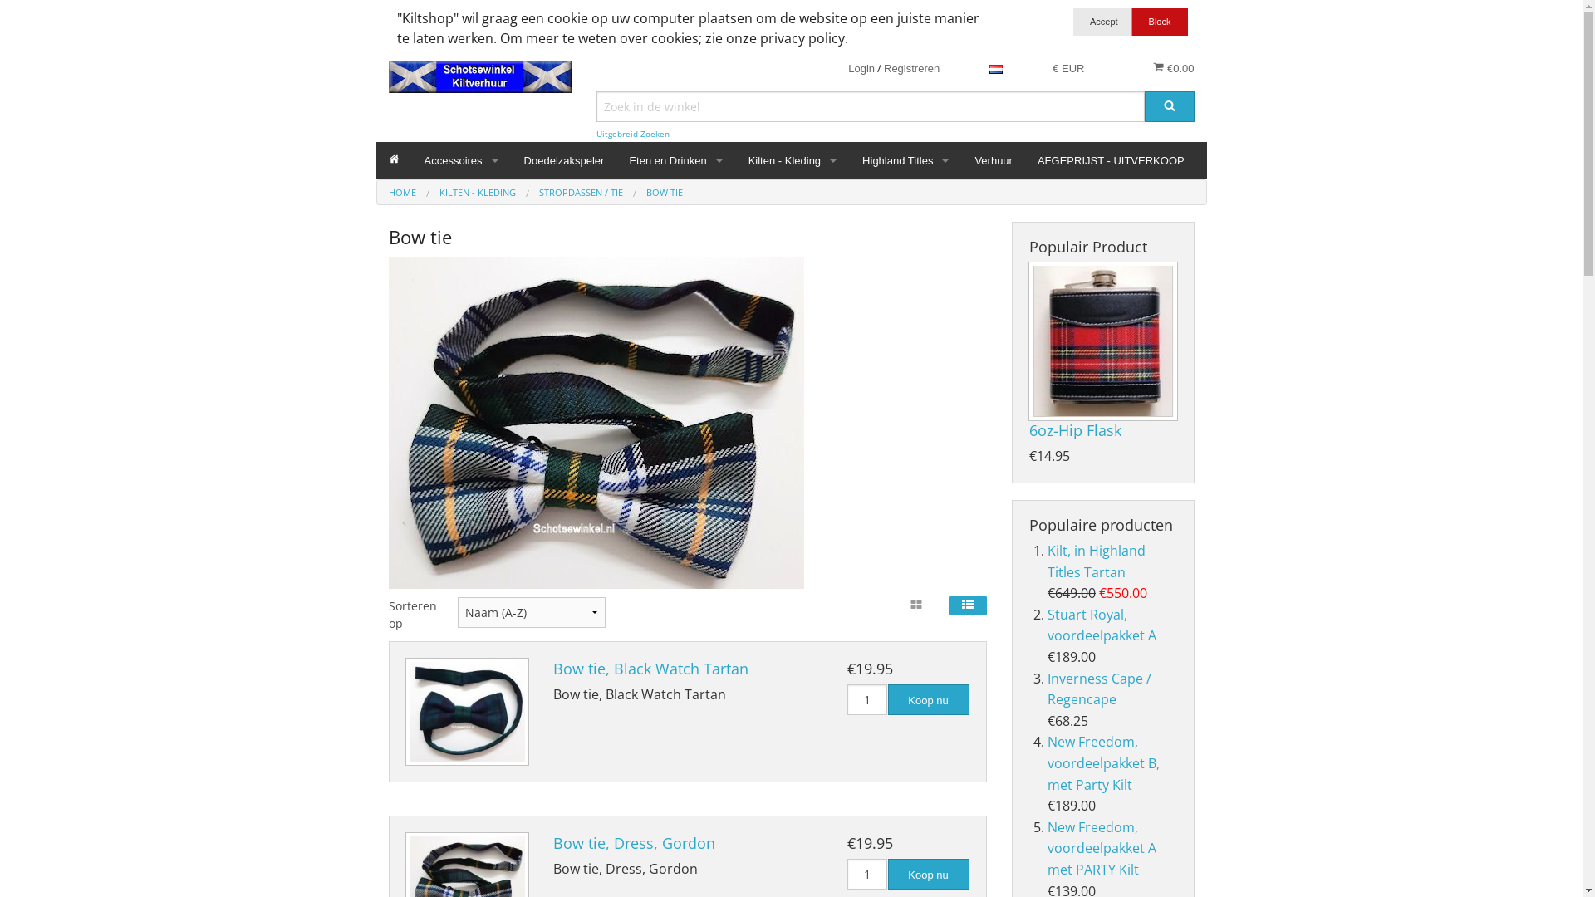 The height and width of the screenshot is (897, 1595). Describe the element at coordinates (905, 219) in the screenshot. I see `Highland Titles accessoires` at that location.